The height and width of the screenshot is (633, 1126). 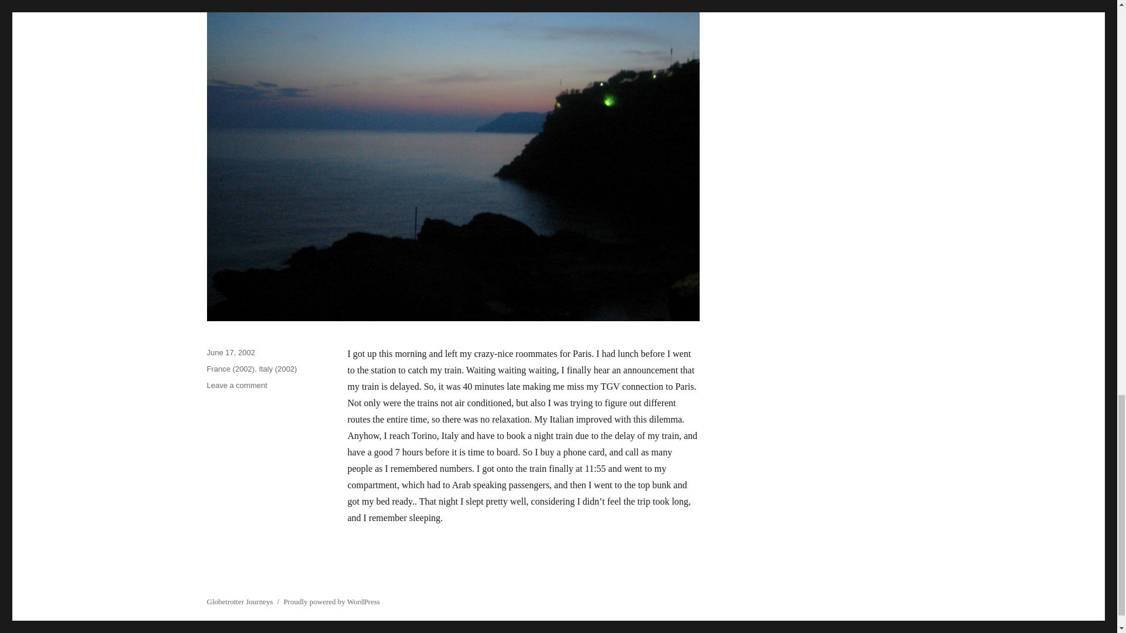 I want to click on Globetrotter Journeys, so click(x=236, y=386).